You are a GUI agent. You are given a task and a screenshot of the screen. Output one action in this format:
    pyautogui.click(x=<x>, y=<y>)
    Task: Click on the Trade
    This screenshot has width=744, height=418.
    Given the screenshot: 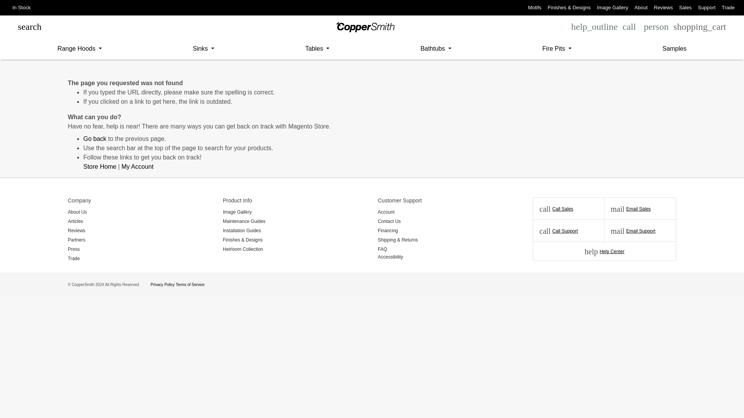 What is the action you would take?
    pyautogui.click(x=728, y=8)
    